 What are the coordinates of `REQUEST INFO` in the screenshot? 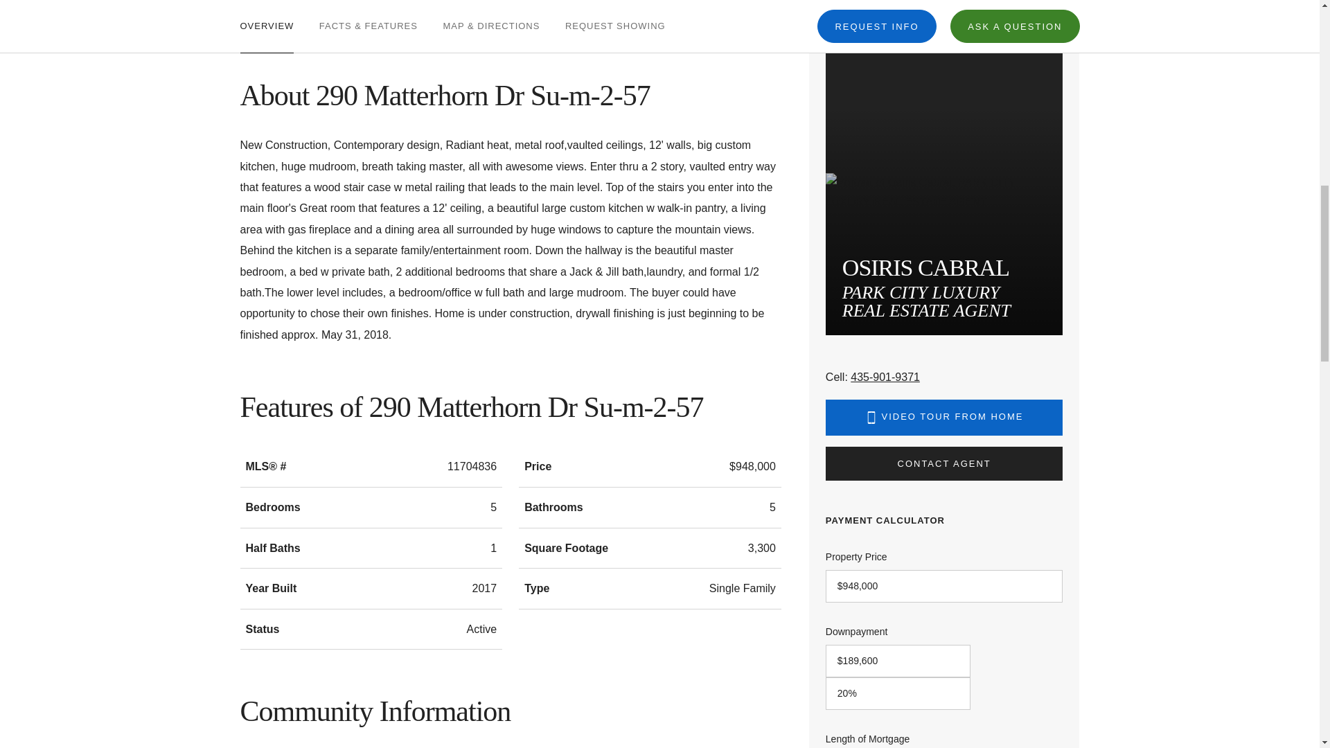 It's located at (877, 11).